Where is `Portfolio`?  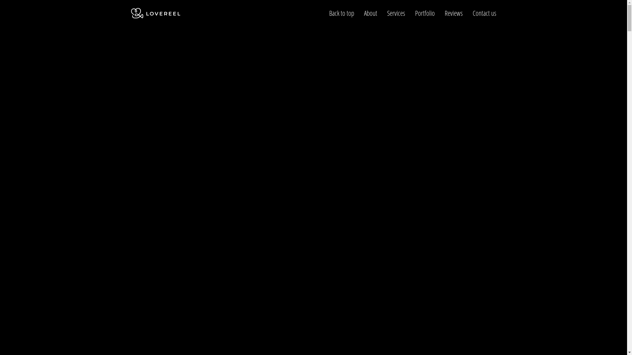 Portfolio is located at coordinates (425, 13).